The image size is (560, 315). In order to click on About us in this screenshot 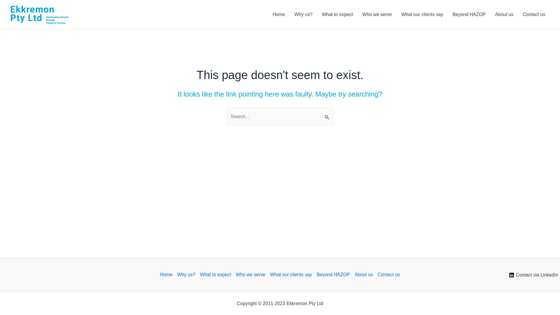, I will do `click(504, 15)`.